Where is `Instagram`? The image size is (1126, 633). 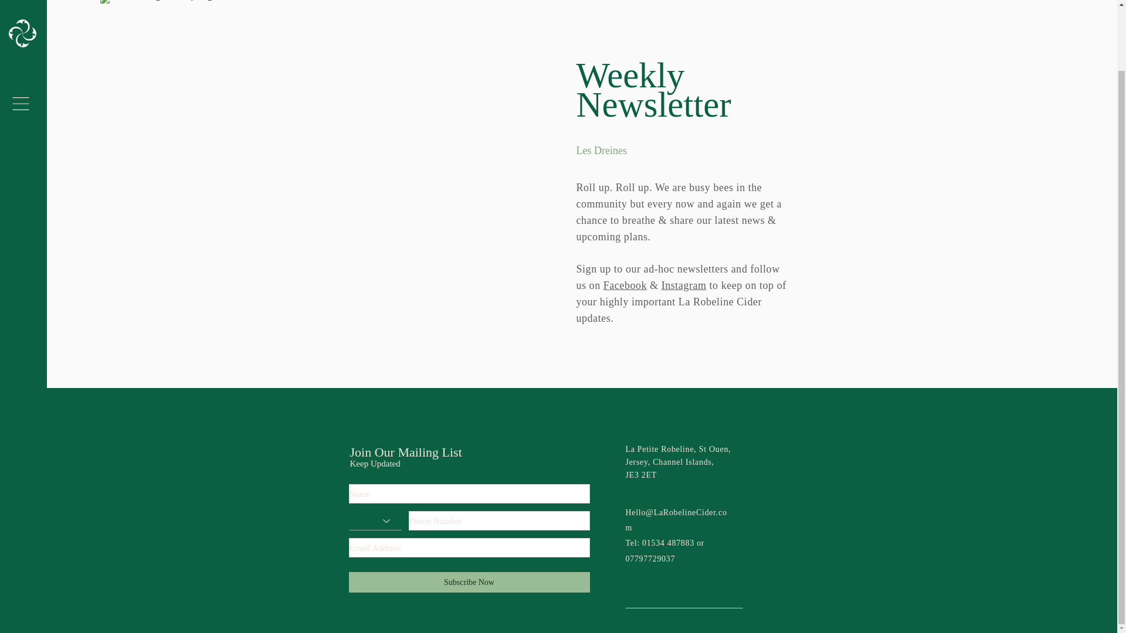 Instagram is located at coordinates (684, 285).